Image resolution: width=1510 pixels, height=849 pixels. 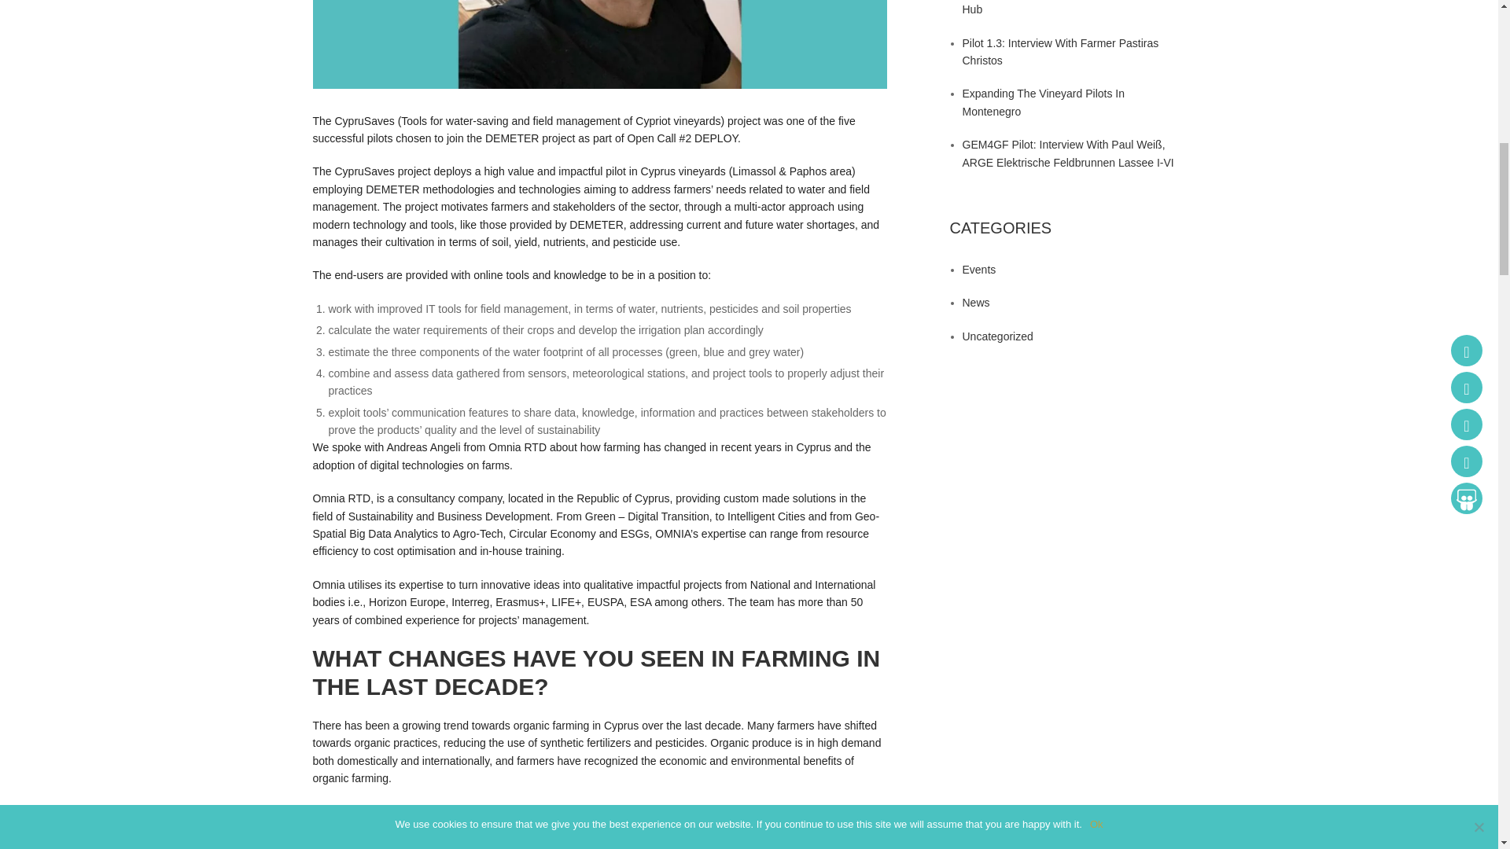 I want to click on Pilot 1.3: Interview With Farmer Pastiras Christos, so click(x=1061, y=52).